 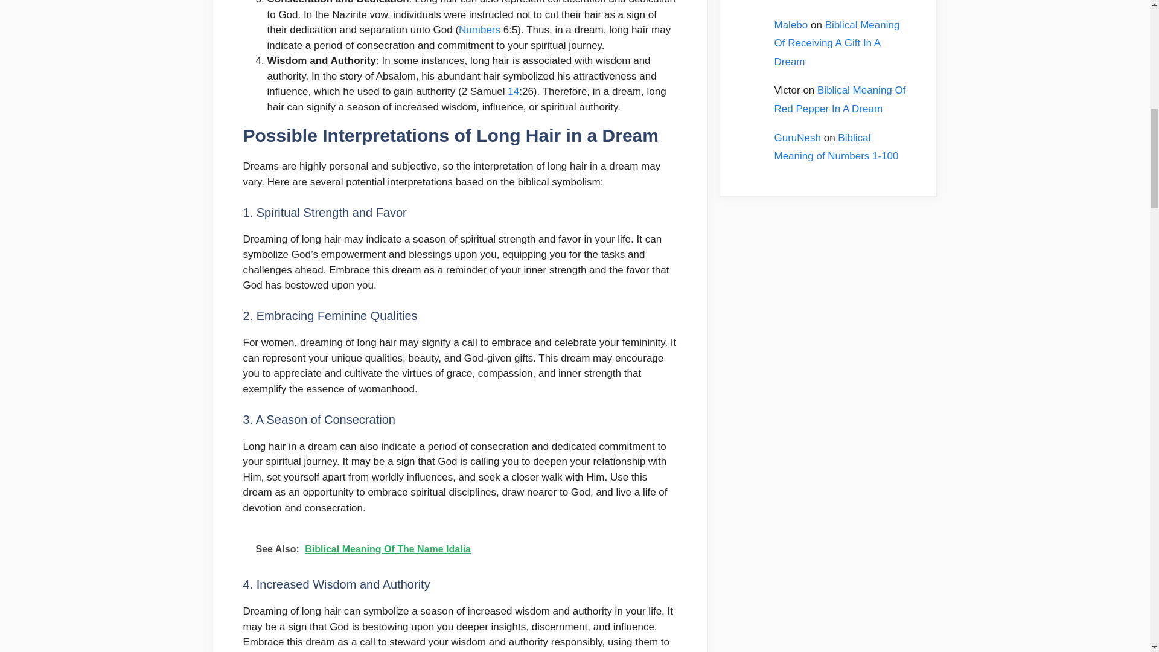 I want to click on Biblical Meaning Of Seeing Feces In A Dream, so click(x=839, y=1).